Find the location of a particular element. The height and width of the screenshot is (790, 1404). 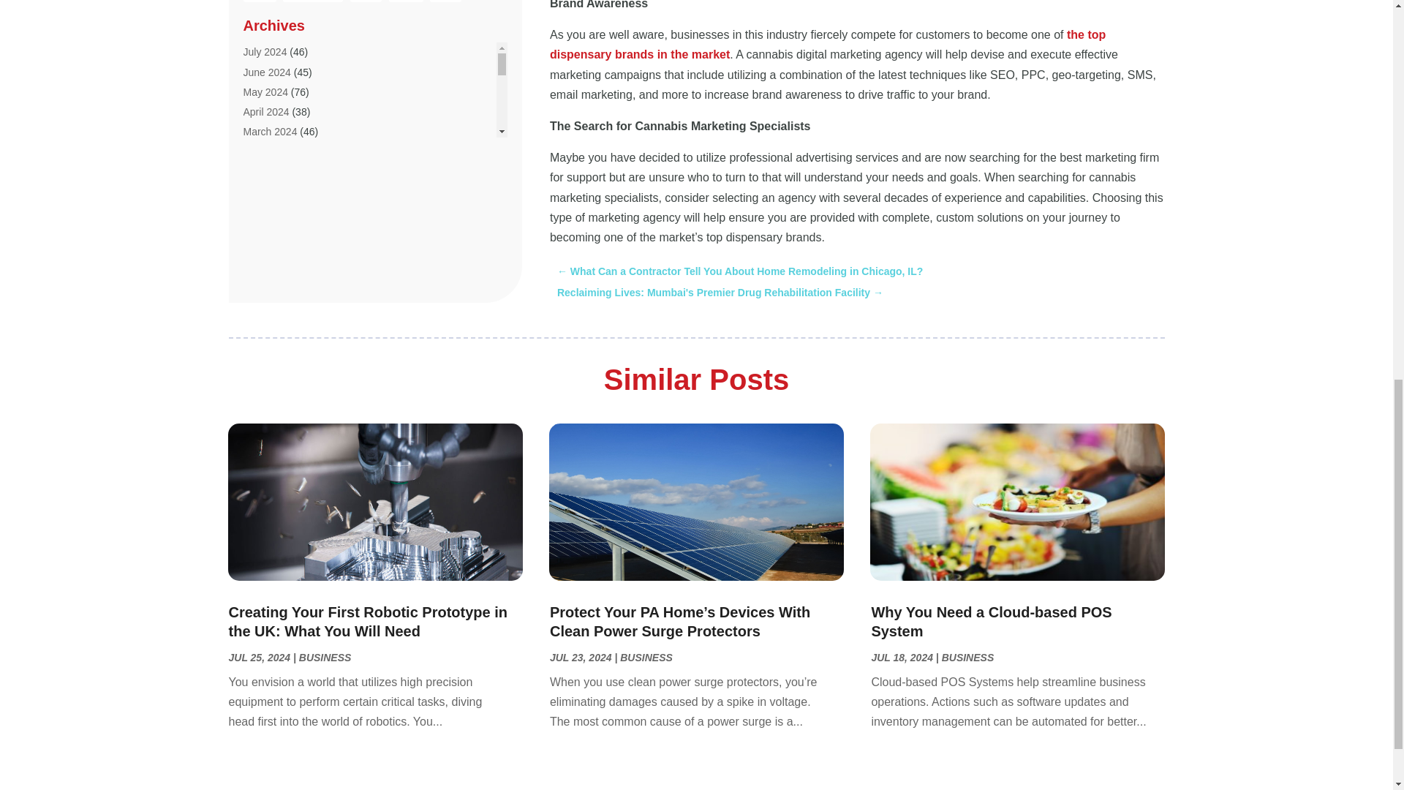

Advertising And Marketing is located at coordinates (303, 36).